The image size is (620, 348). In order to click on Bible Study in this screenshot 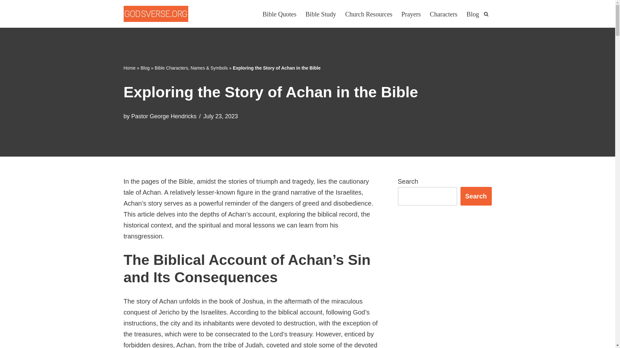, I will do `click(321, 14)`.